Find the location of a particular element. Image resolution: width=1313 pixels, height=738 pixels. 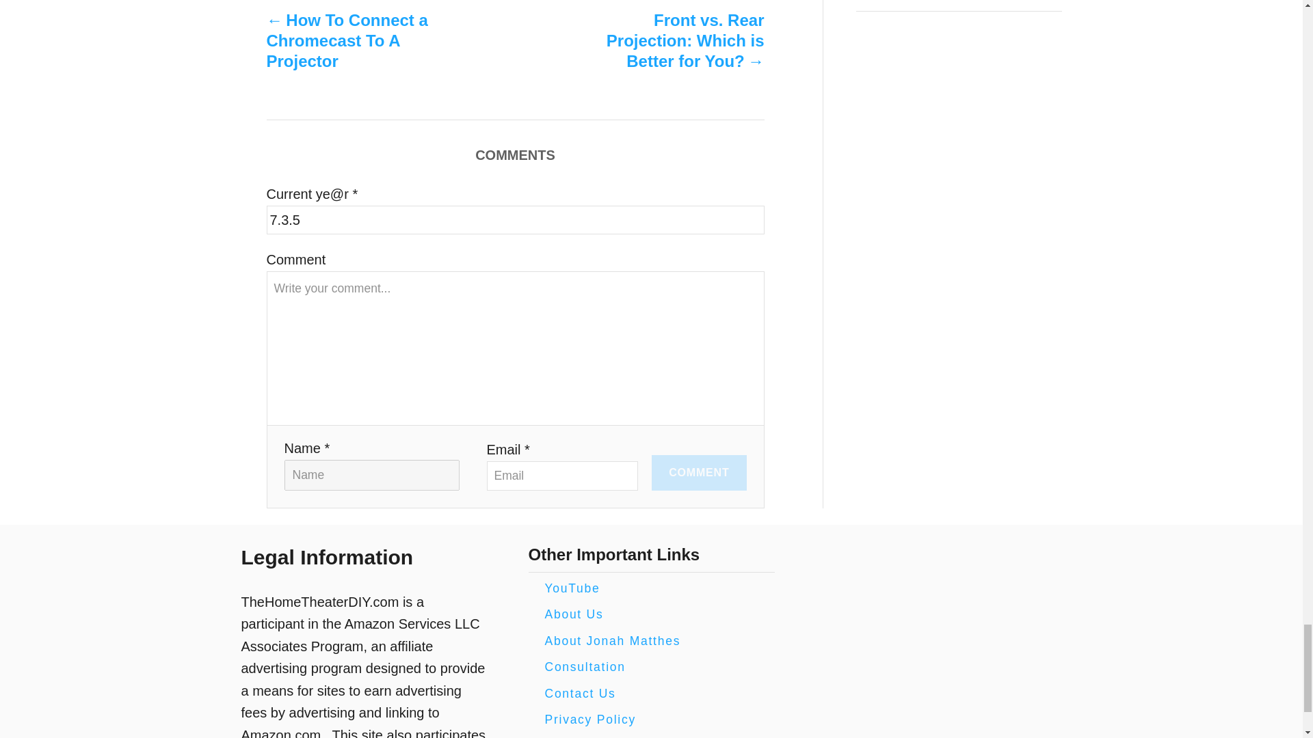

7.3.5 is located at coordinates (515, 220).